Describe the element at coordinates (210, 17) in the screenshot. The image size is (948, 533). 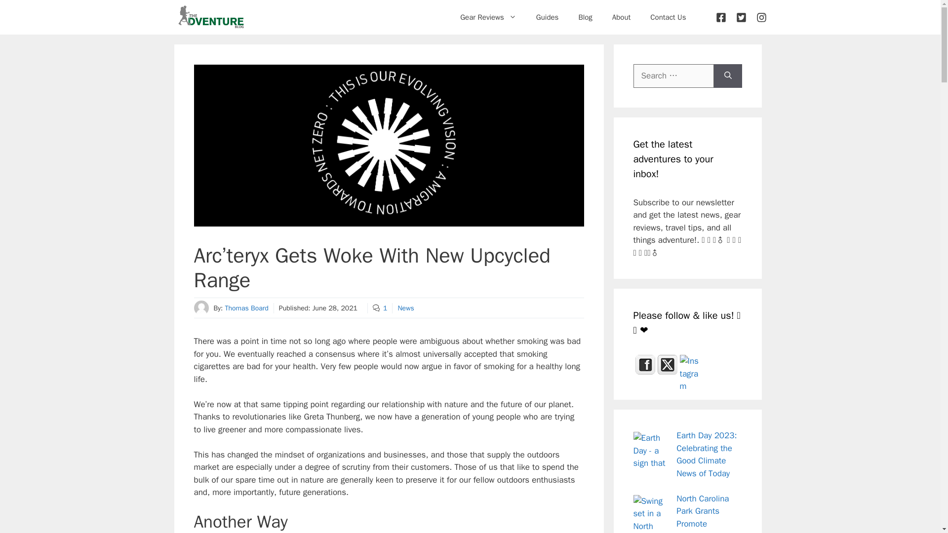
I see `The Adventure Blog` at that location.